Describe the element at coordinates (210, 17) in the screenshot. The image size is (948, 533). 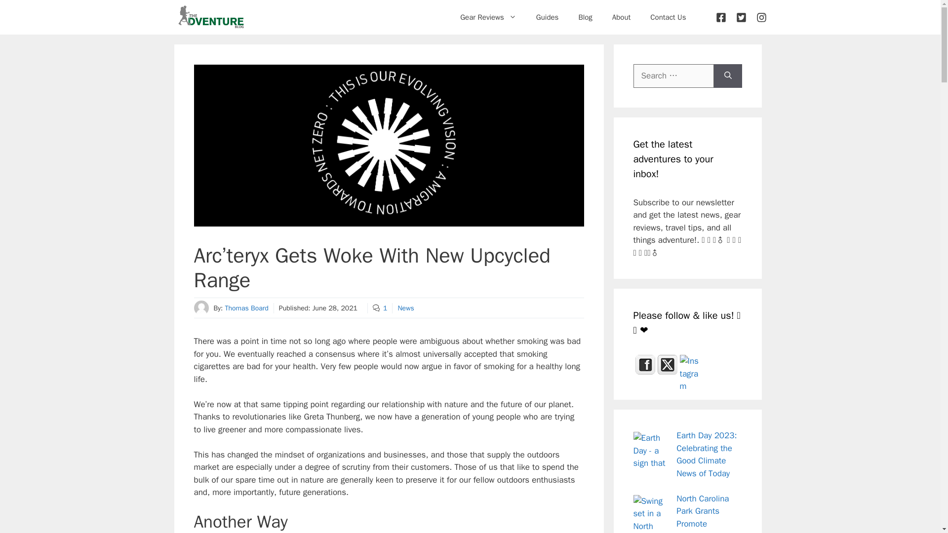
I see `The Adventure Blog` at that location.